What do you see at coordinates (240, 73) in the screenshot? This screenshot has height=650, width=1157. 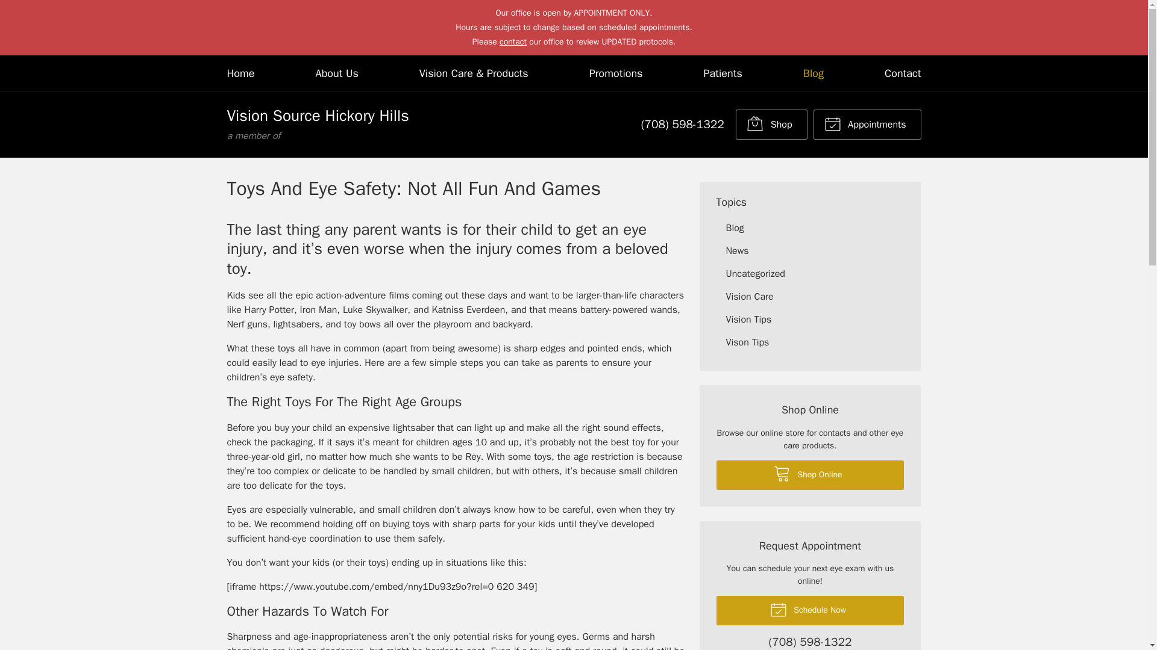 I see `Home` at bounding box center [240, 73].